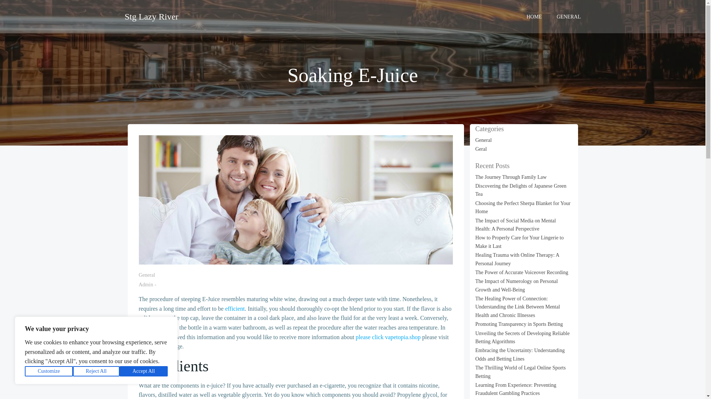  Describe the element at coordinates (520, 242) in the screenshot. I see `How to Properly Care for Your Lingerie to Make it Last` at that location.